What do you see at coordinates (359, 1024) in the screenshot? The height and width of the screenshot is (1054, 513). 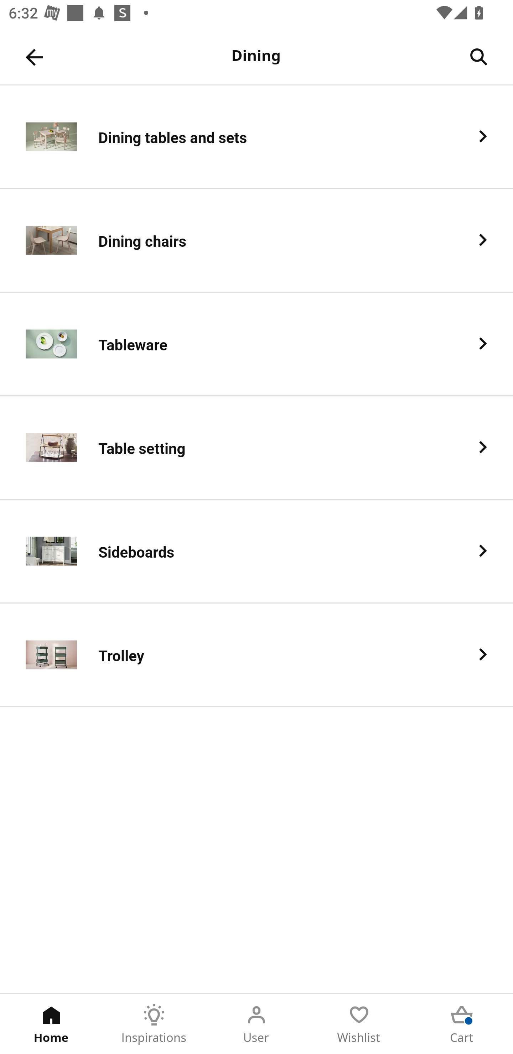 I see `Wishlist
Tab 4 of 5` at bounding box center [359, 1024].